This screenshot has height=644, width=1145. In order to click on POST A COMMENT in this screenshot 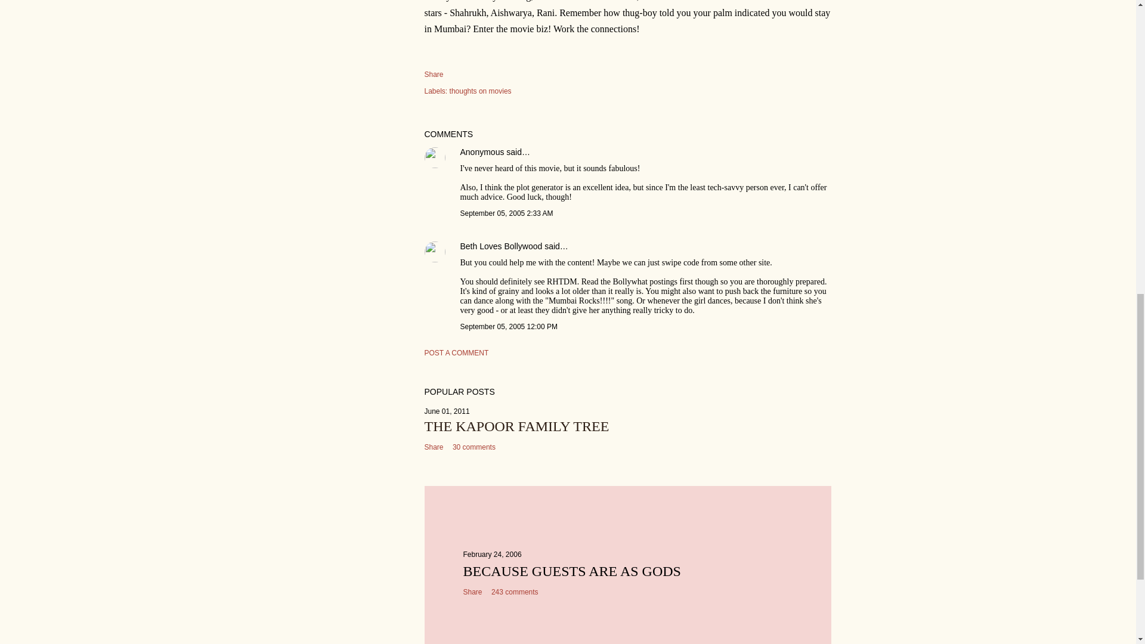, I will do `click(457, 353)`.